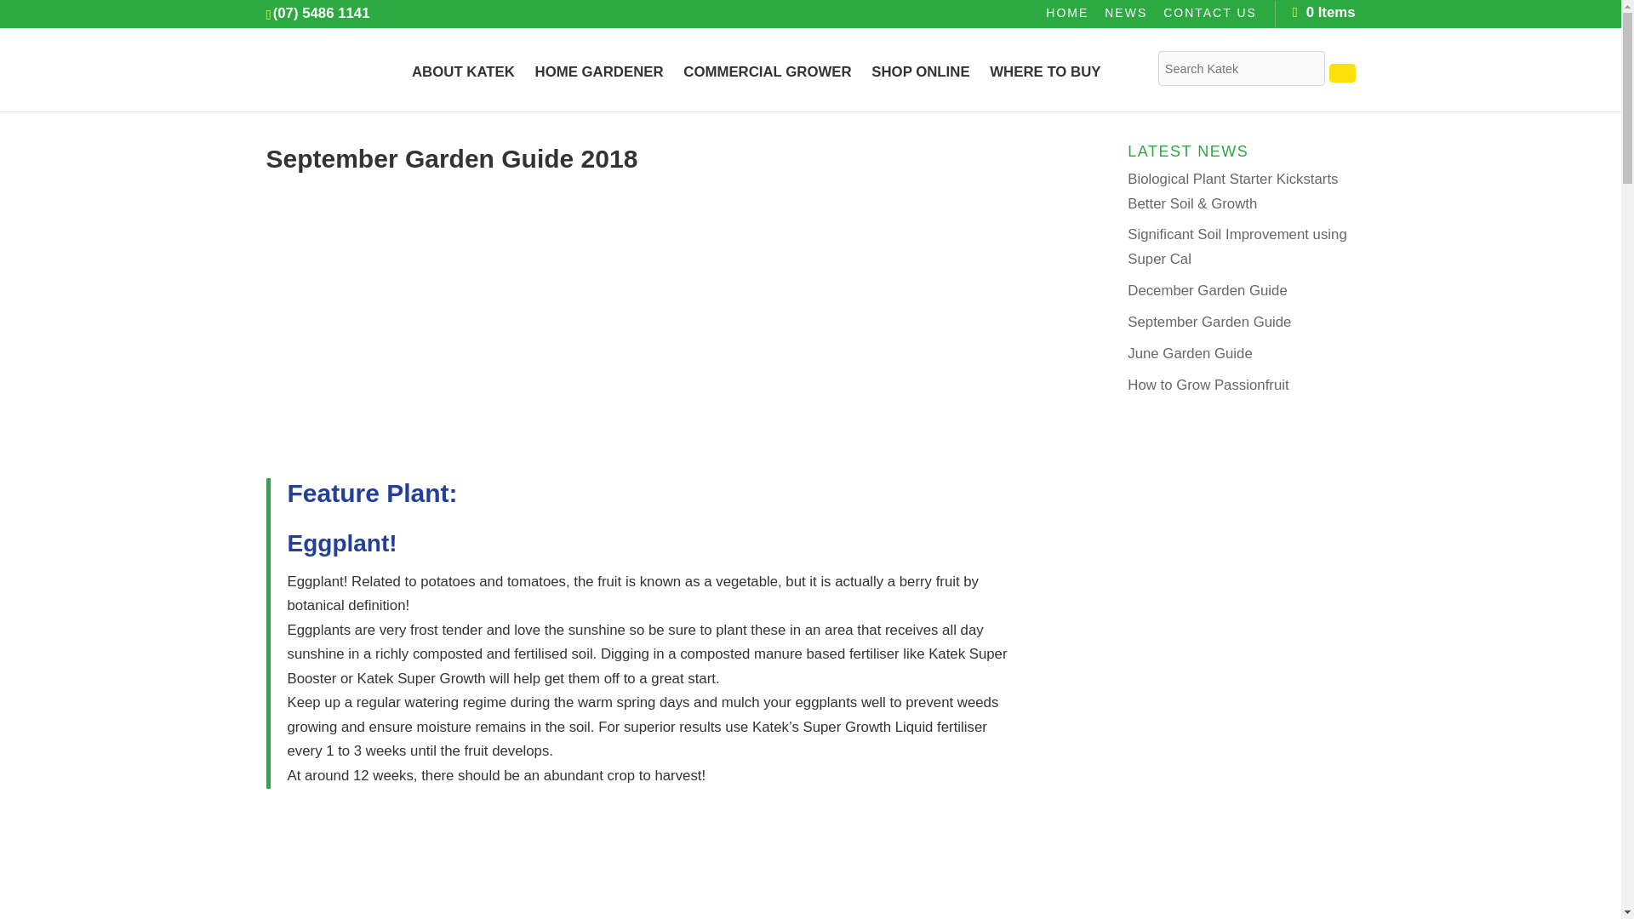 The width and height of the screenshot is (1634, 919). Describe the element at coordinates (1066, 17) in the screenshot. I see `HOME` at that location.